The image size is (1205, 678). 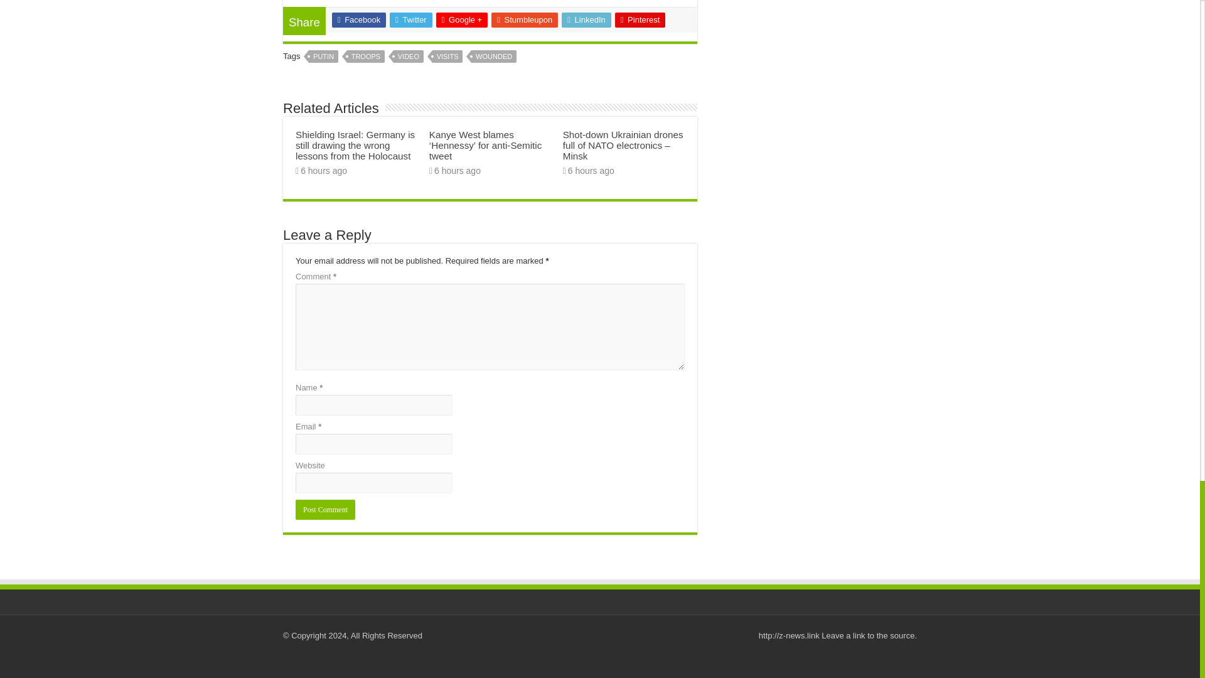 I want to click on Pinterest, so click(x=640, y=20).